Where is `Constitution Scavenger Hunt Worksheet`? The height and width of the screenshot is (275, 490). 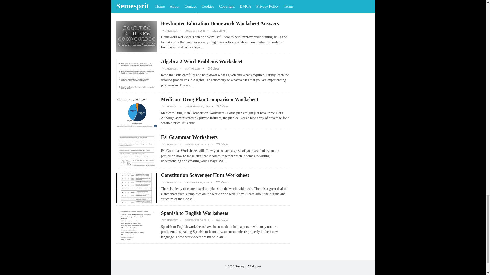 Constitution Scavenger Hunt Worksheet is located at coordinates (205, 175).